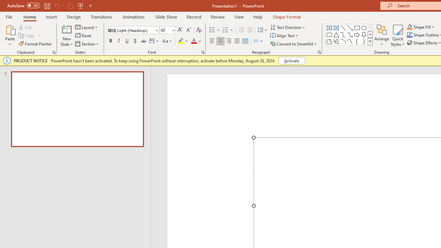  What do you see at coordinates (30, 17) in the screenshot?
I see `Home` at bounding box center [30, 17].